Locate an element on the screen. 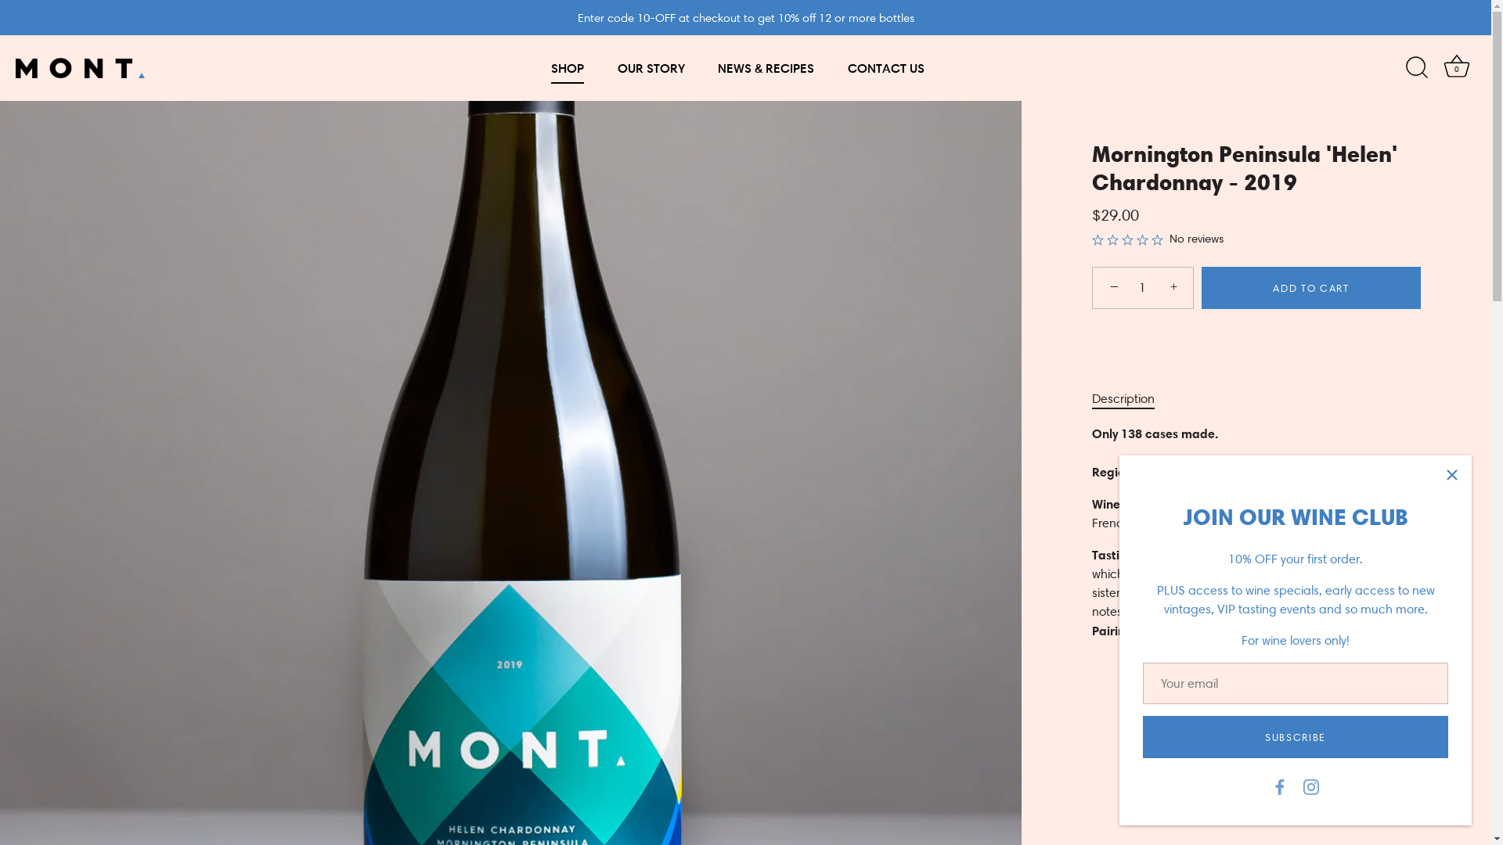 This screenshot has width=1503, height=845. Basket
0 is located at coordinates (1457, 68).